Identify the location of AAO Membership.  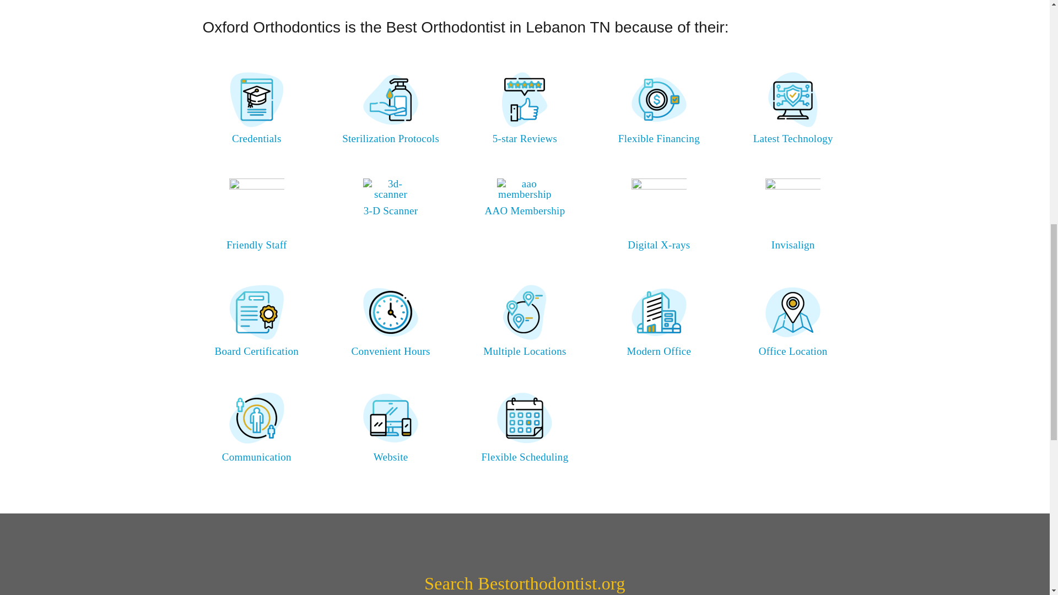
(525, 210).